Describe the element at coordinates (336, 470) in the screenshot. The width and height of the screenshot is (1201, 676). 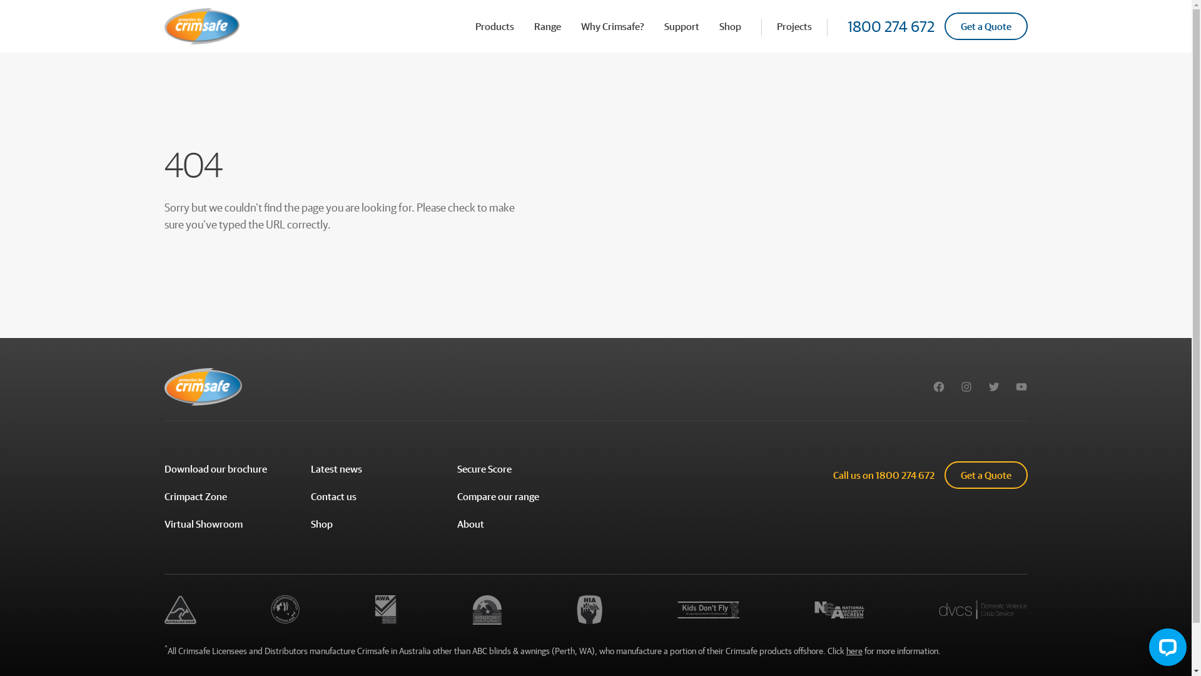
I see `Latest news` at that location.